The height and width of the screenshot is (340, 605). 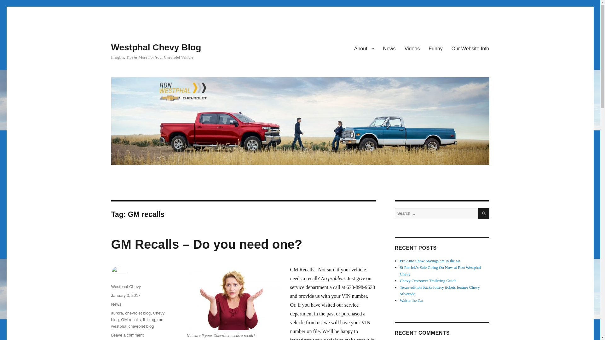 I want to click on GM recalls, so click(x=130, y=319).